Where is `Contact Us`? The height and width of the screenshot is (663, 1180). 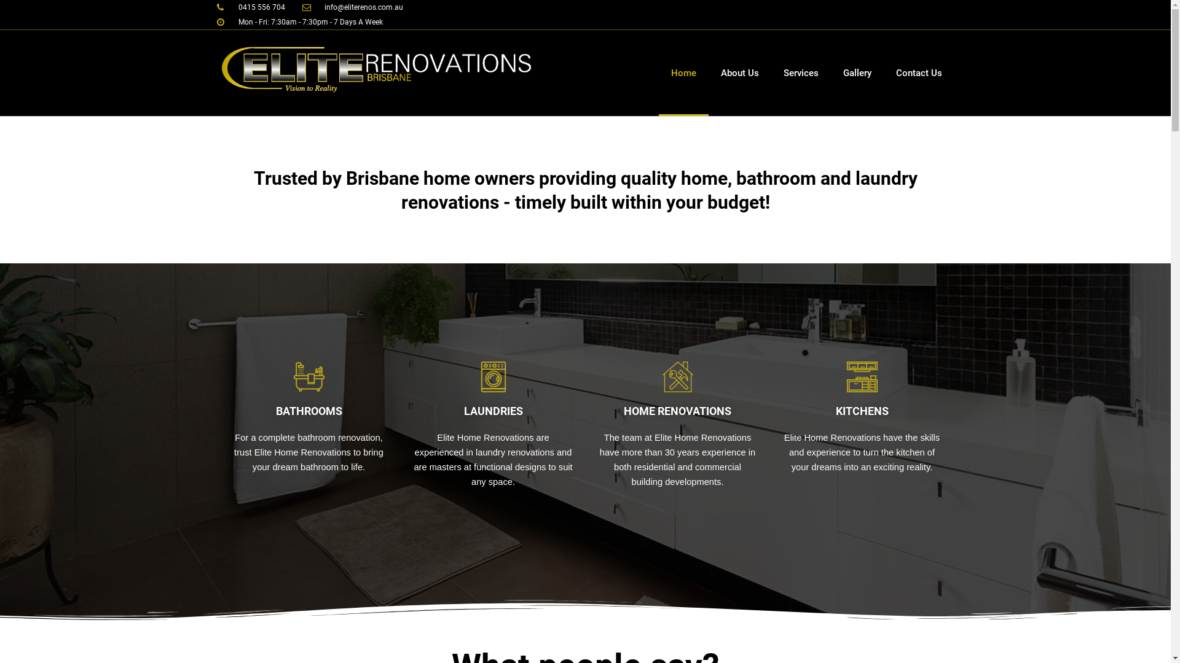 Contact Us is located at coordinates (919, 73).